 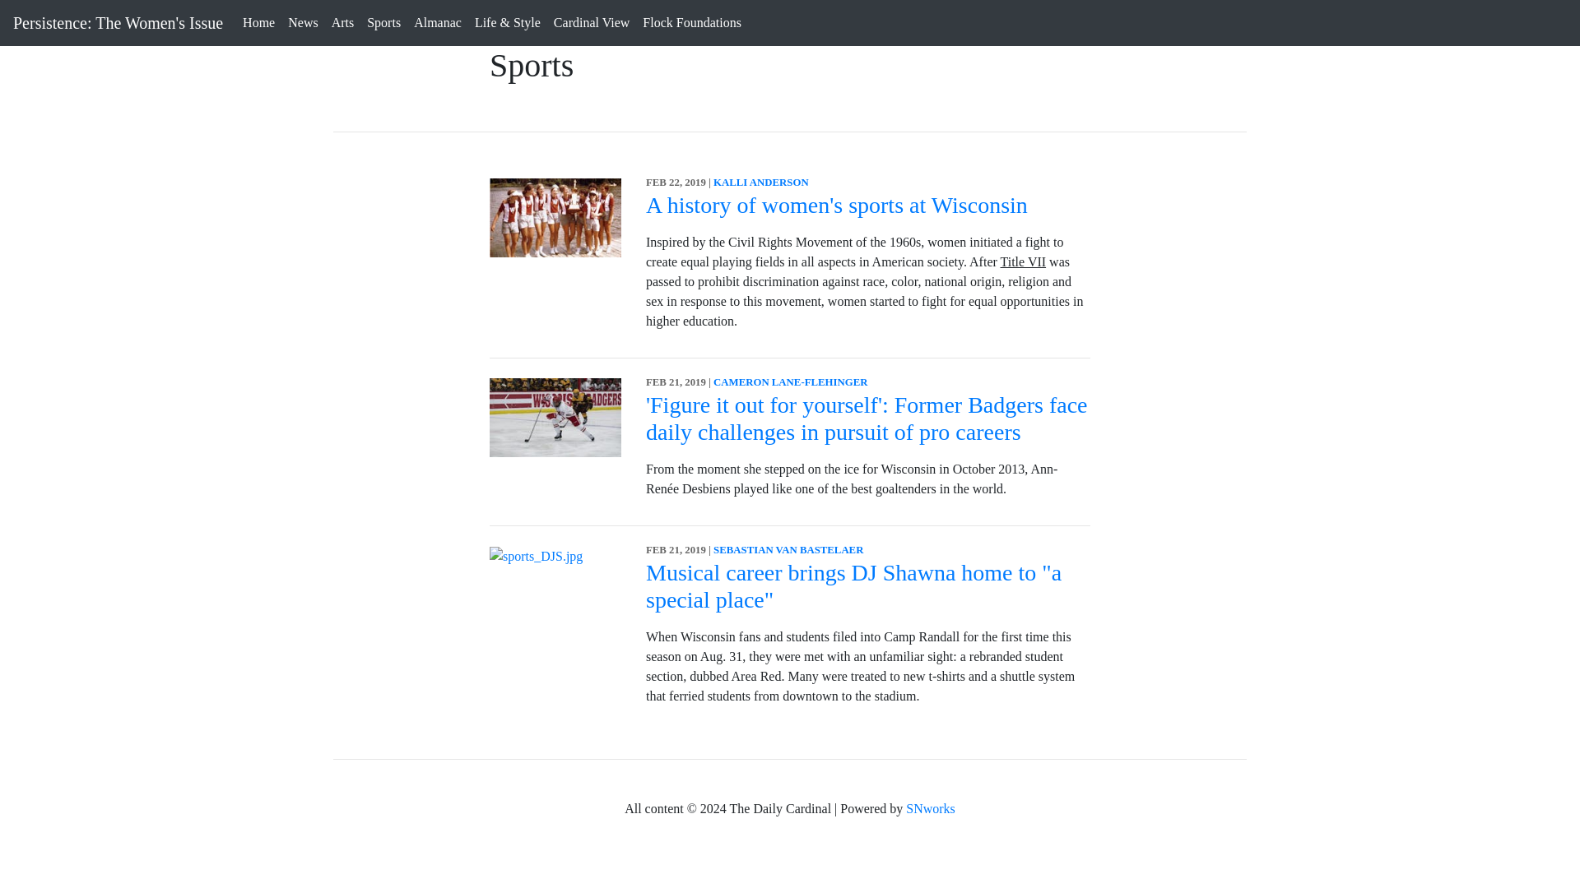 What do you see at coordinates (438, 22) in the screenshot?
I see `Almanac` at bounding box center [438, 22].